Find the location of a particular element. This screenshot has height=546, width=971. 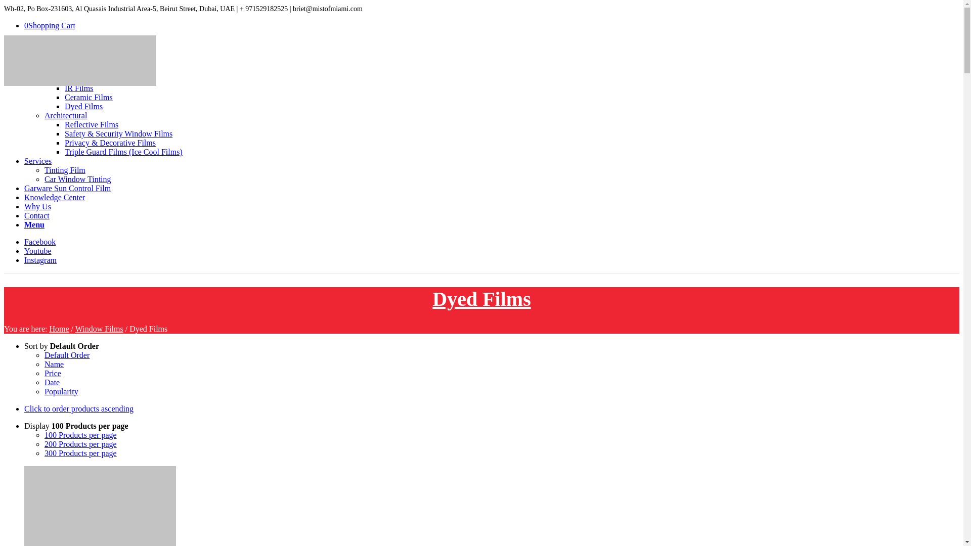

Youtube is located at coordinates (37, 251).